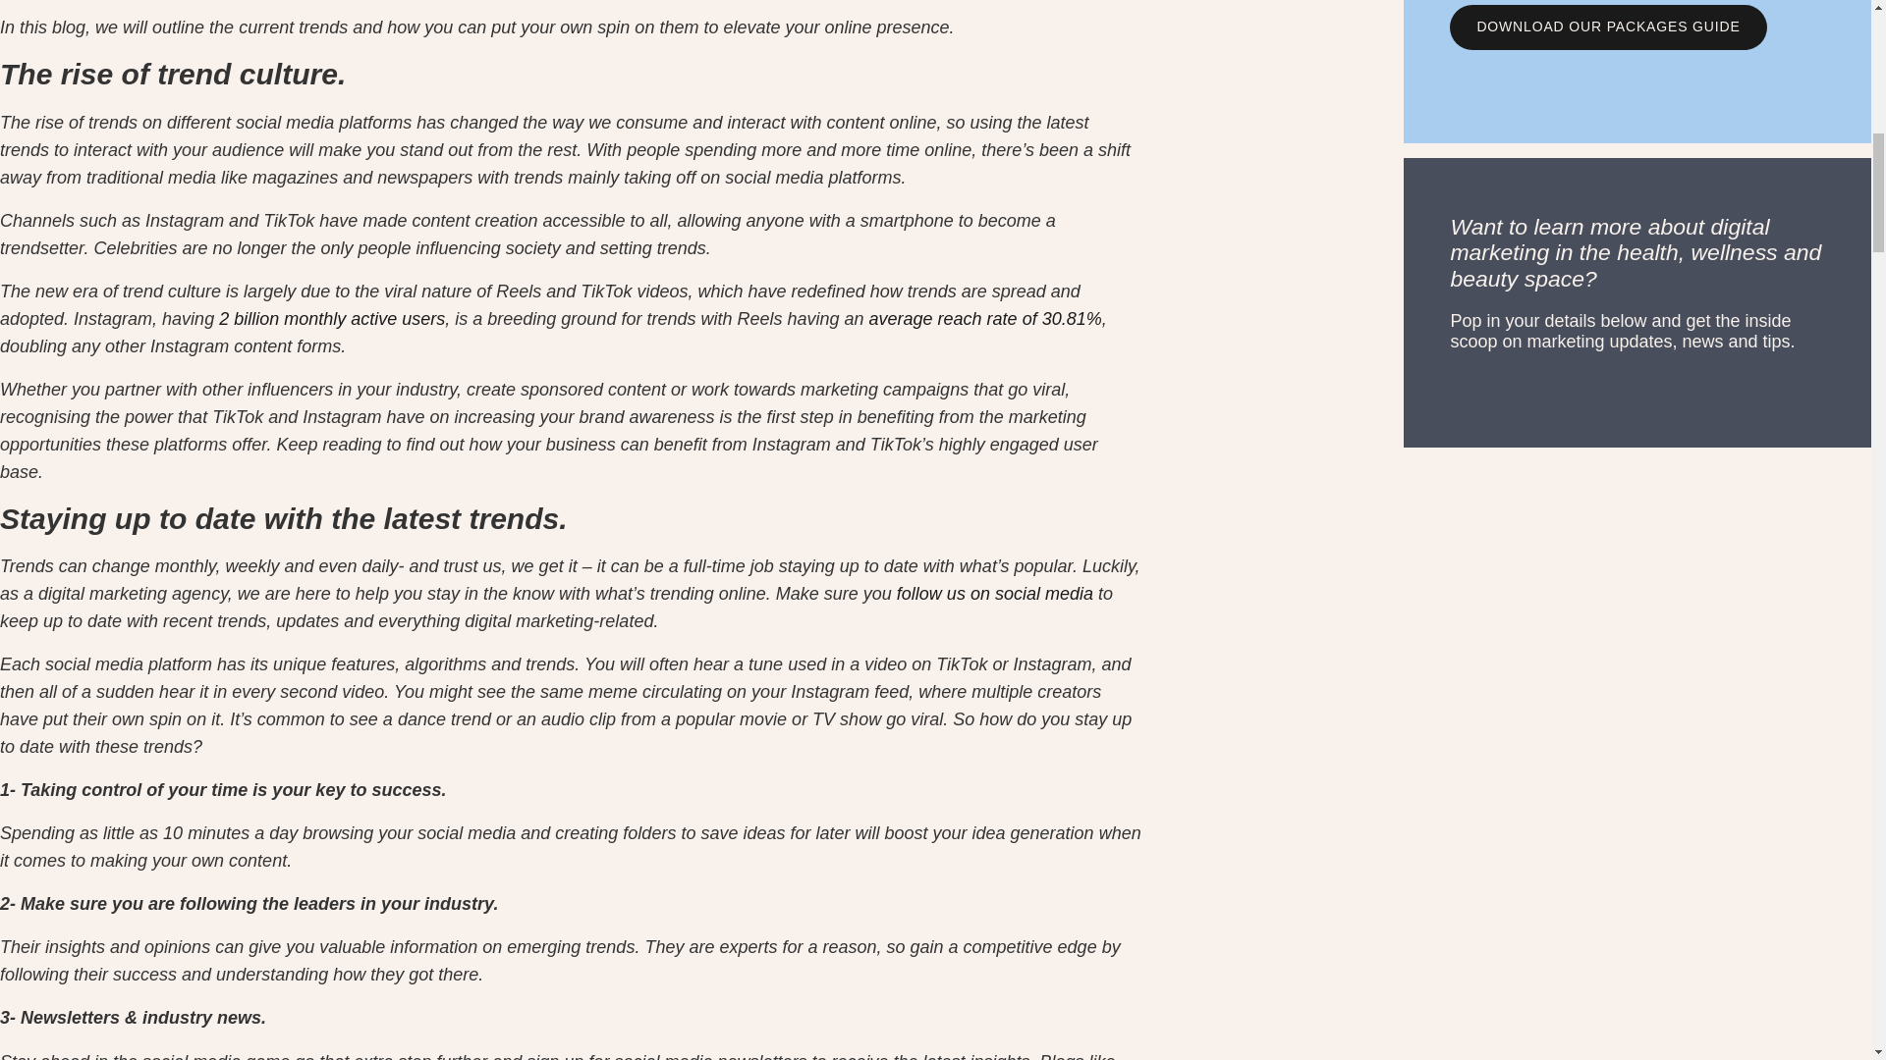 Image resolution: width=1886 pixels, height=1060 pixels. I want to click on DOWNLOAD OUR PACKAGES GUIDE, so click(1607, 27).